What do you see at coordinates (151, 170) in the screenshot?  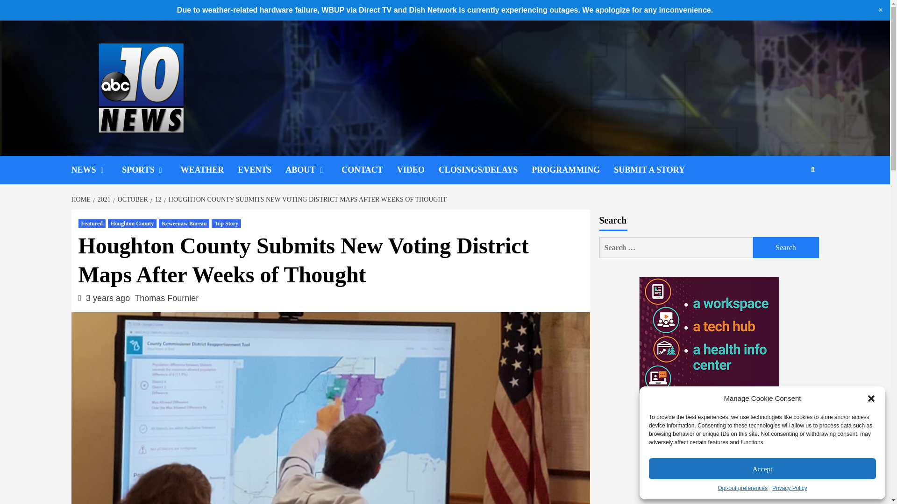 I see `SPORTS` at bounding box center [151, 170].